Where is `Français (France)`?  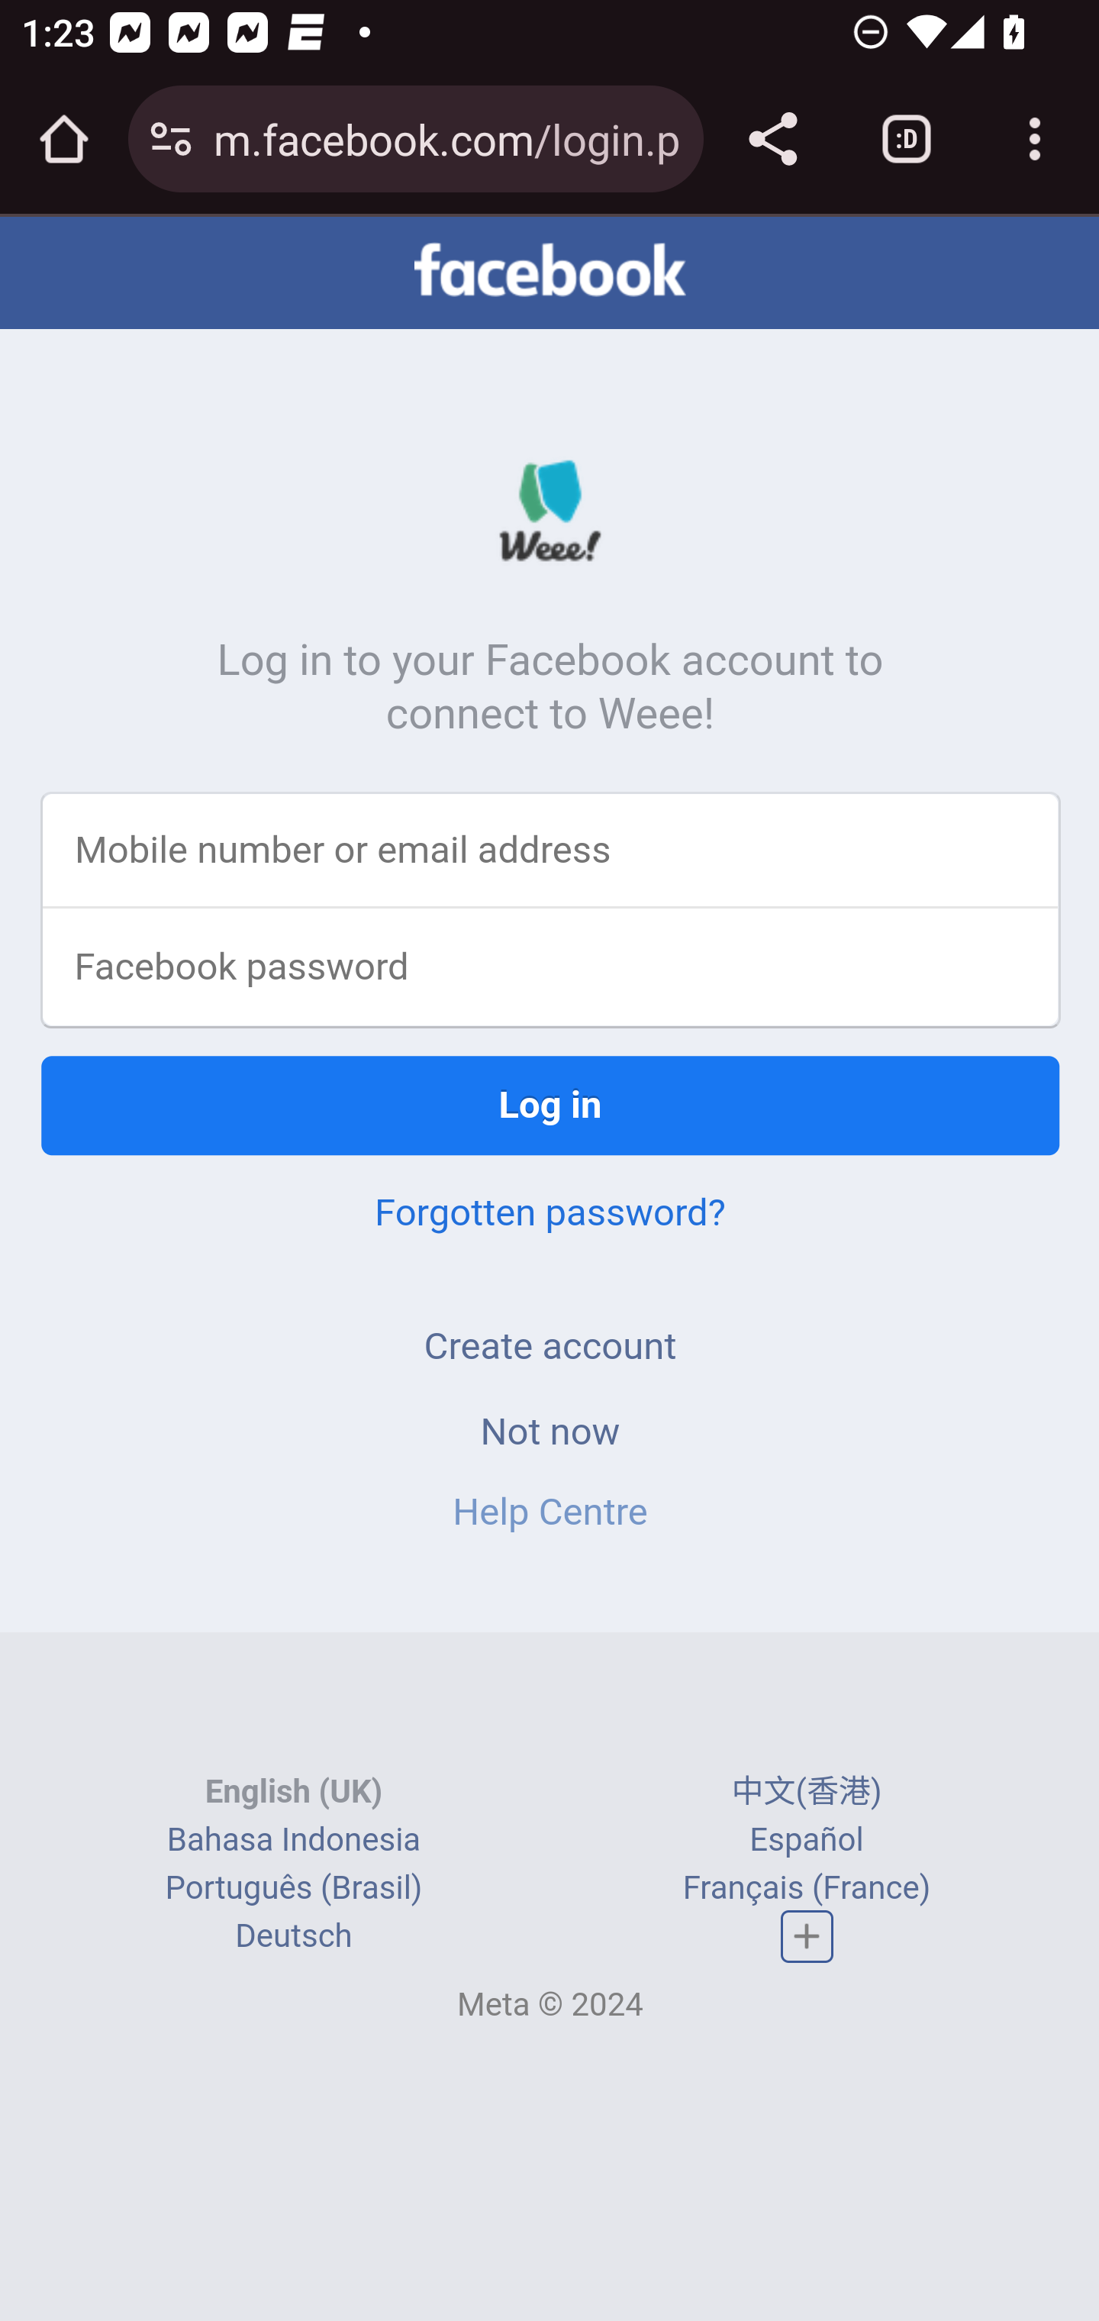 Français (France) is located at coordinates (806, 1890).